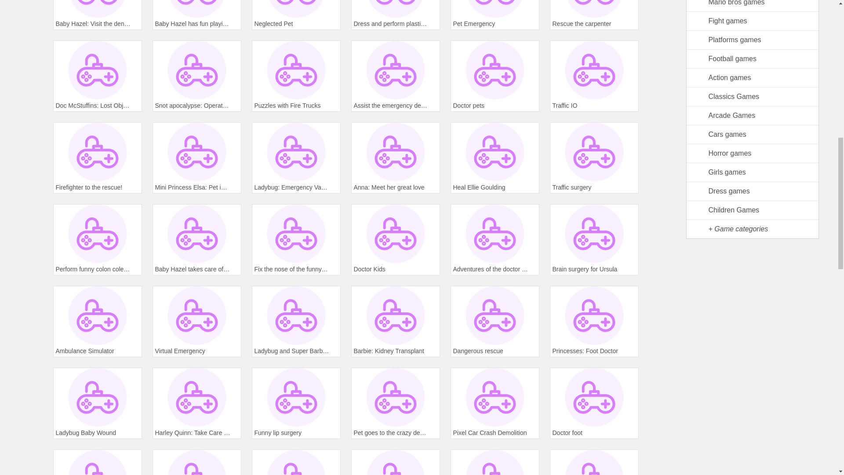  Describe the element at coordinates (753, 210) in the screenshot. I see `Children Games` at that location.